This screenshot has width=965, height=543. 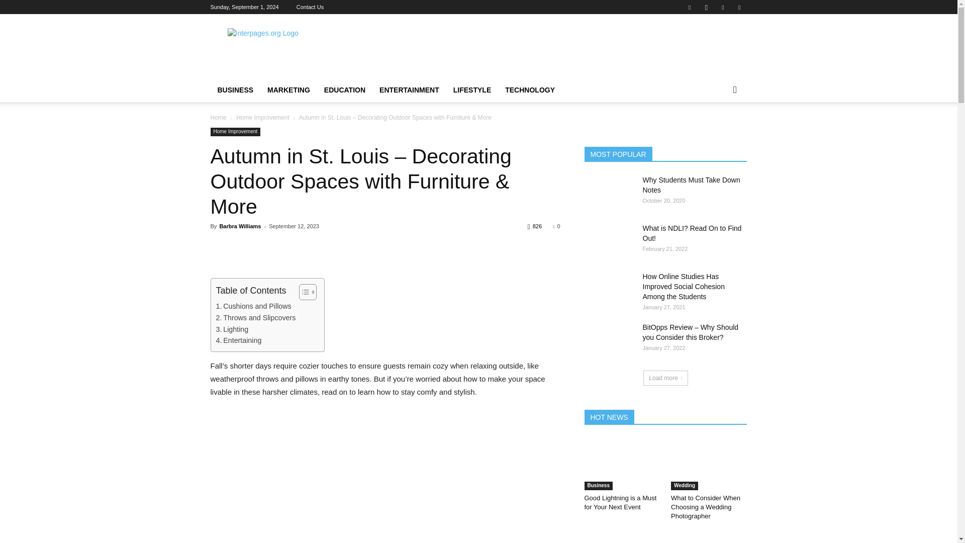 I want to click on Cushions and Pillows, so click(x=253, y=307).